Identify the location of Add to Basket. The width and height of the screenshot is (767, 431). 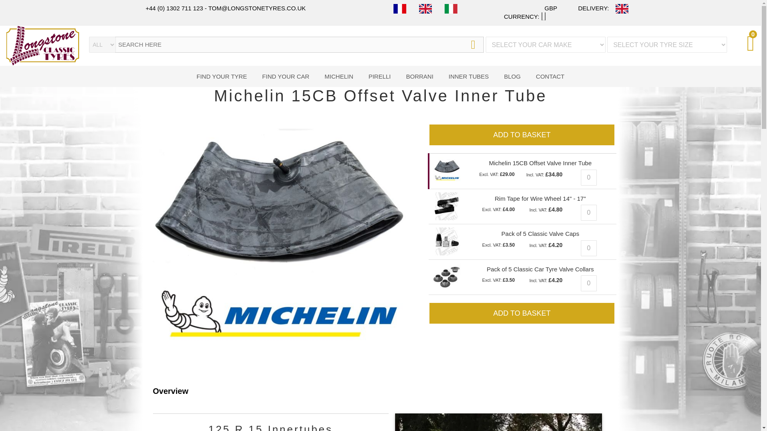
(522, 135).